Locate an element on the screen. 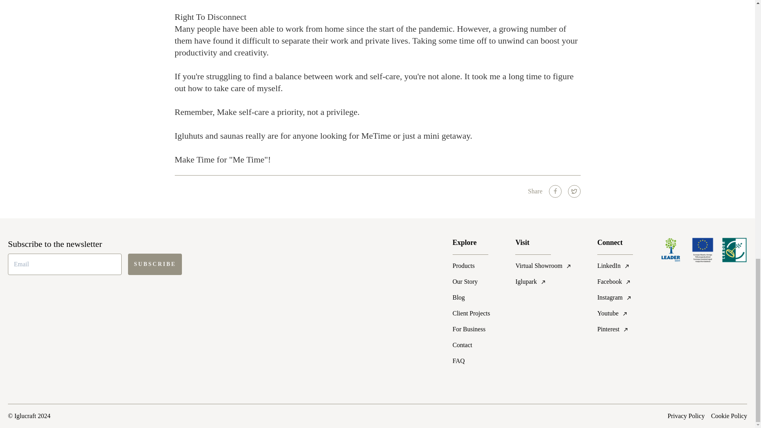 Image resolution: width=761 pixels, height=428 pixels. Youtube is located at coordinates (615, 313).